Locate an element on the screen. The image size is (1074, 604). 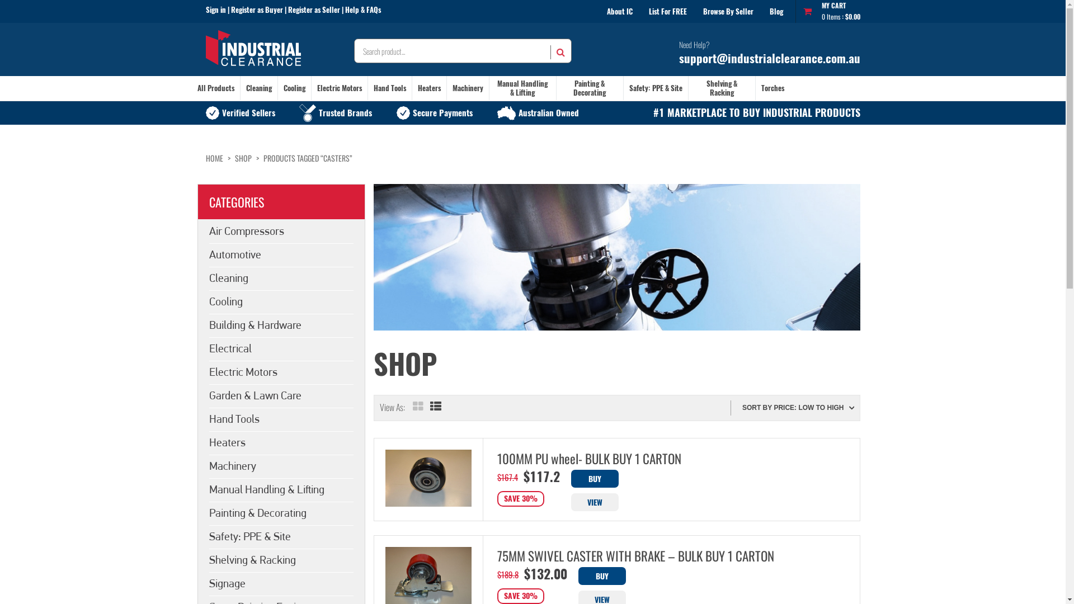
SORT BY PRICE: LOW TO HIGH is located at coordinates (798, 408).